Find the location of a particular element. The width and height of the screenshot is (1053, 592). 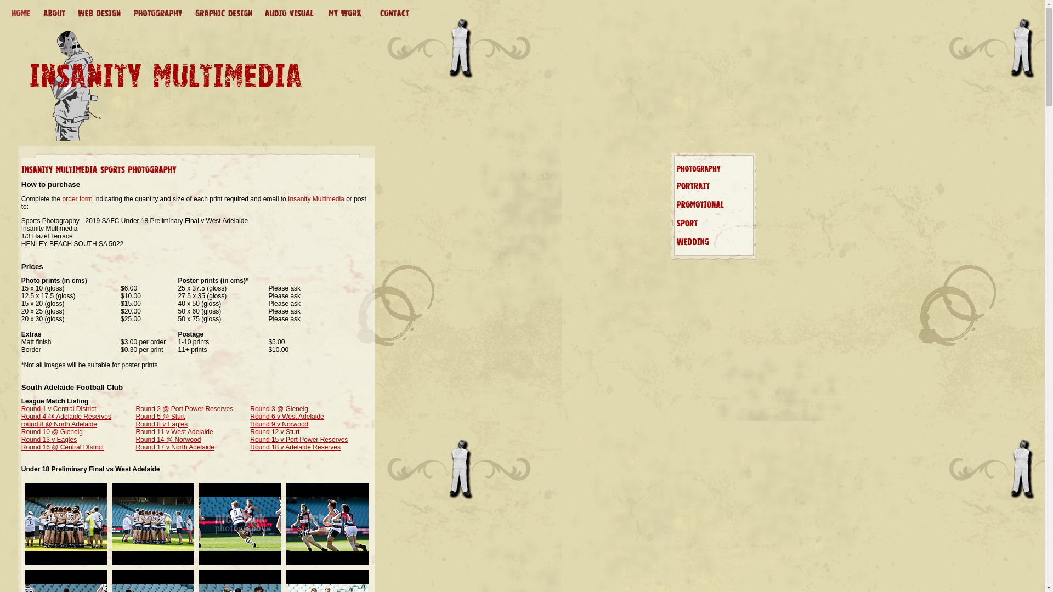

Round 17 v North Adelaide is located at coordinates (175, 447).